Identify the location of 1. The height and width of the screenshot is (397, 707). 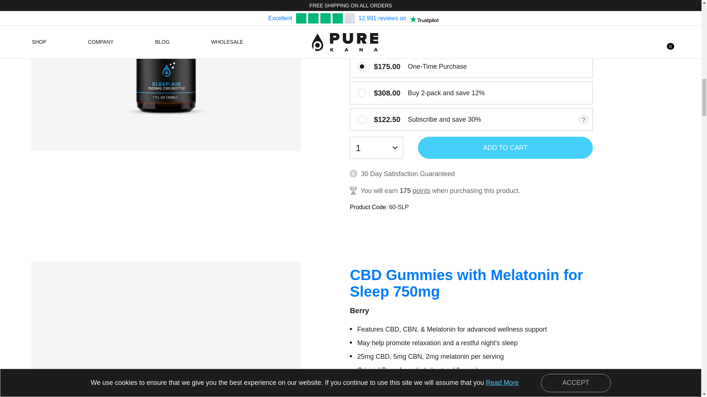
(362, 119).